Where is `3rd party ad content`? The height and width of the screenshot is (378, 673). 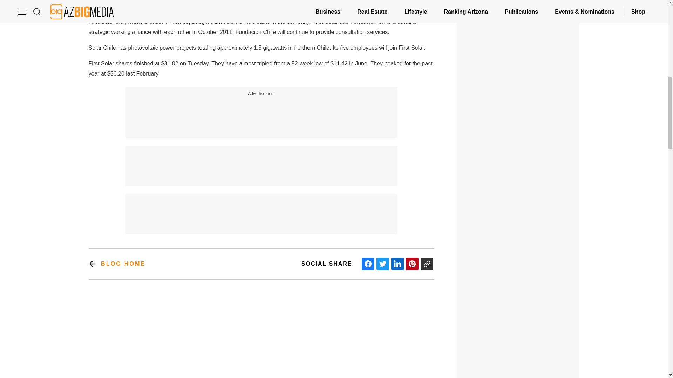 3rd party ad content is located at coordinates (518, 90).